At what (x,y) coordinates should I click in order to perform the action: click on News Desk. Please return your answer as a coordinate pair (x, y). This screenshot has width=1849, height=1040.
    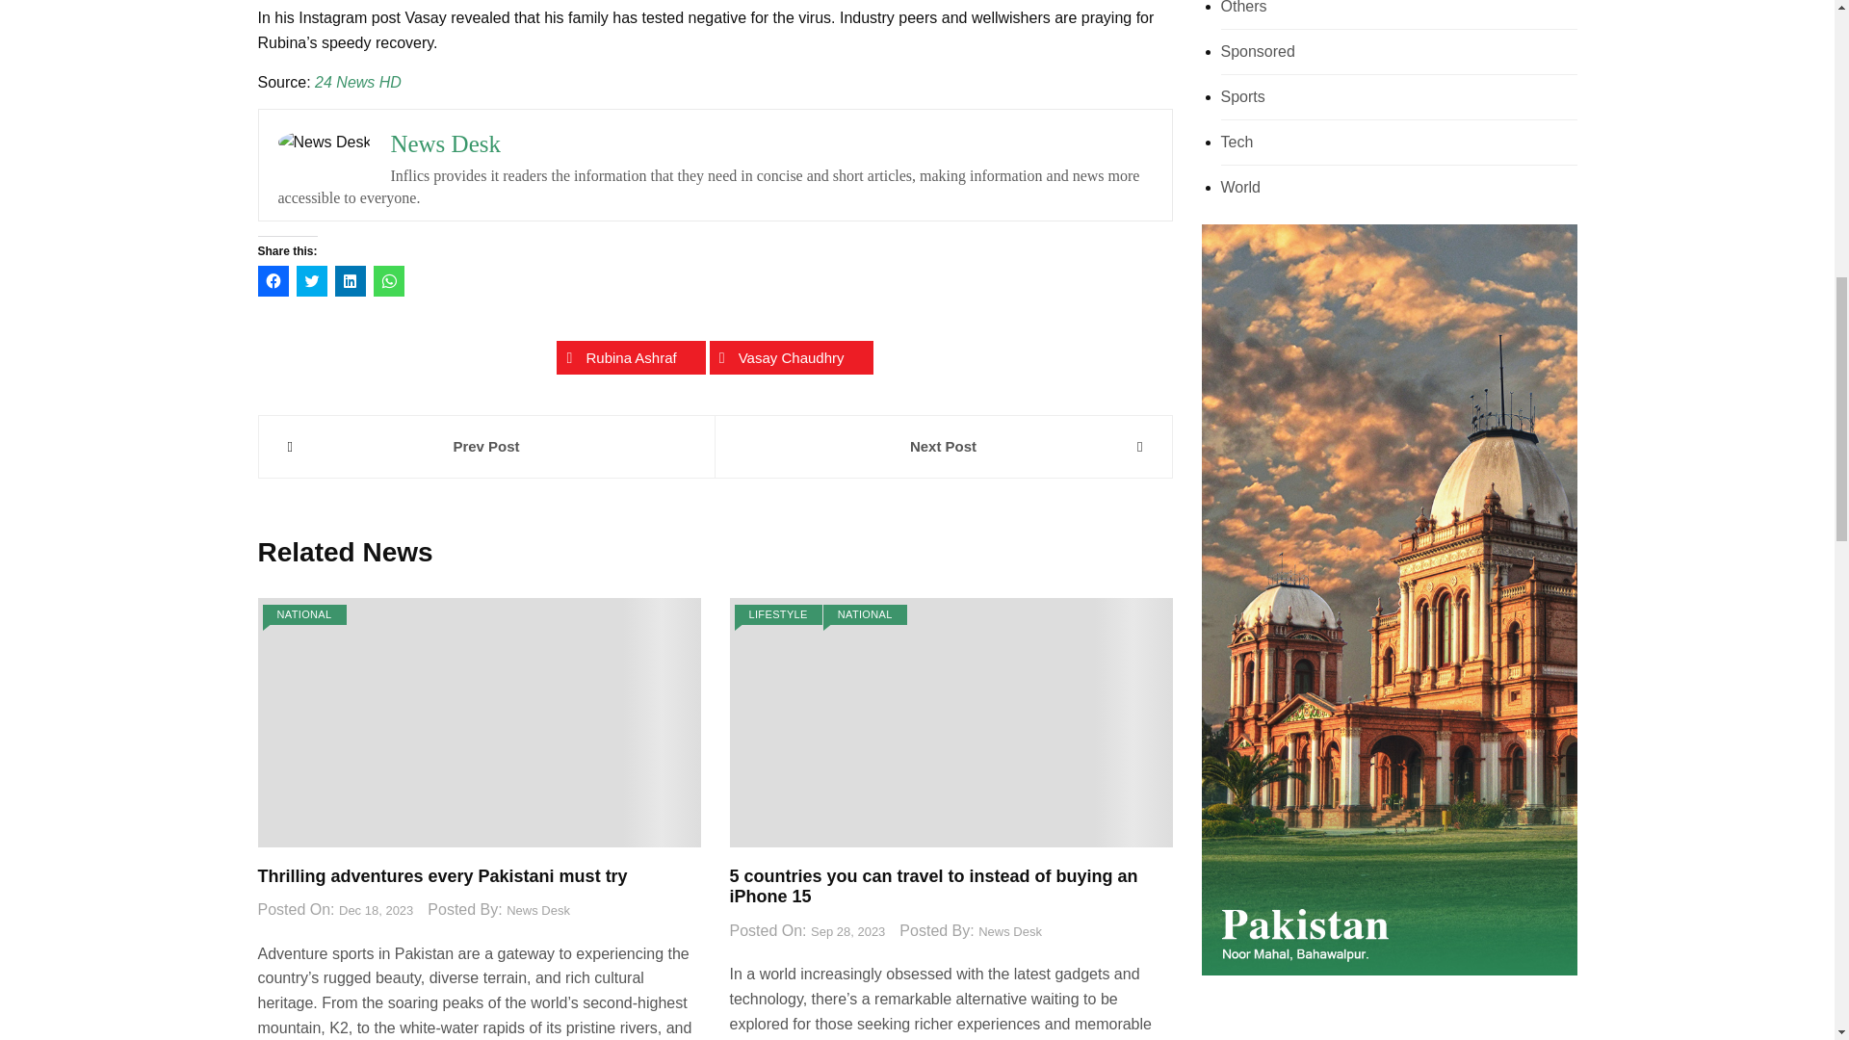
    Looking at the image, I should click on (445, 144).